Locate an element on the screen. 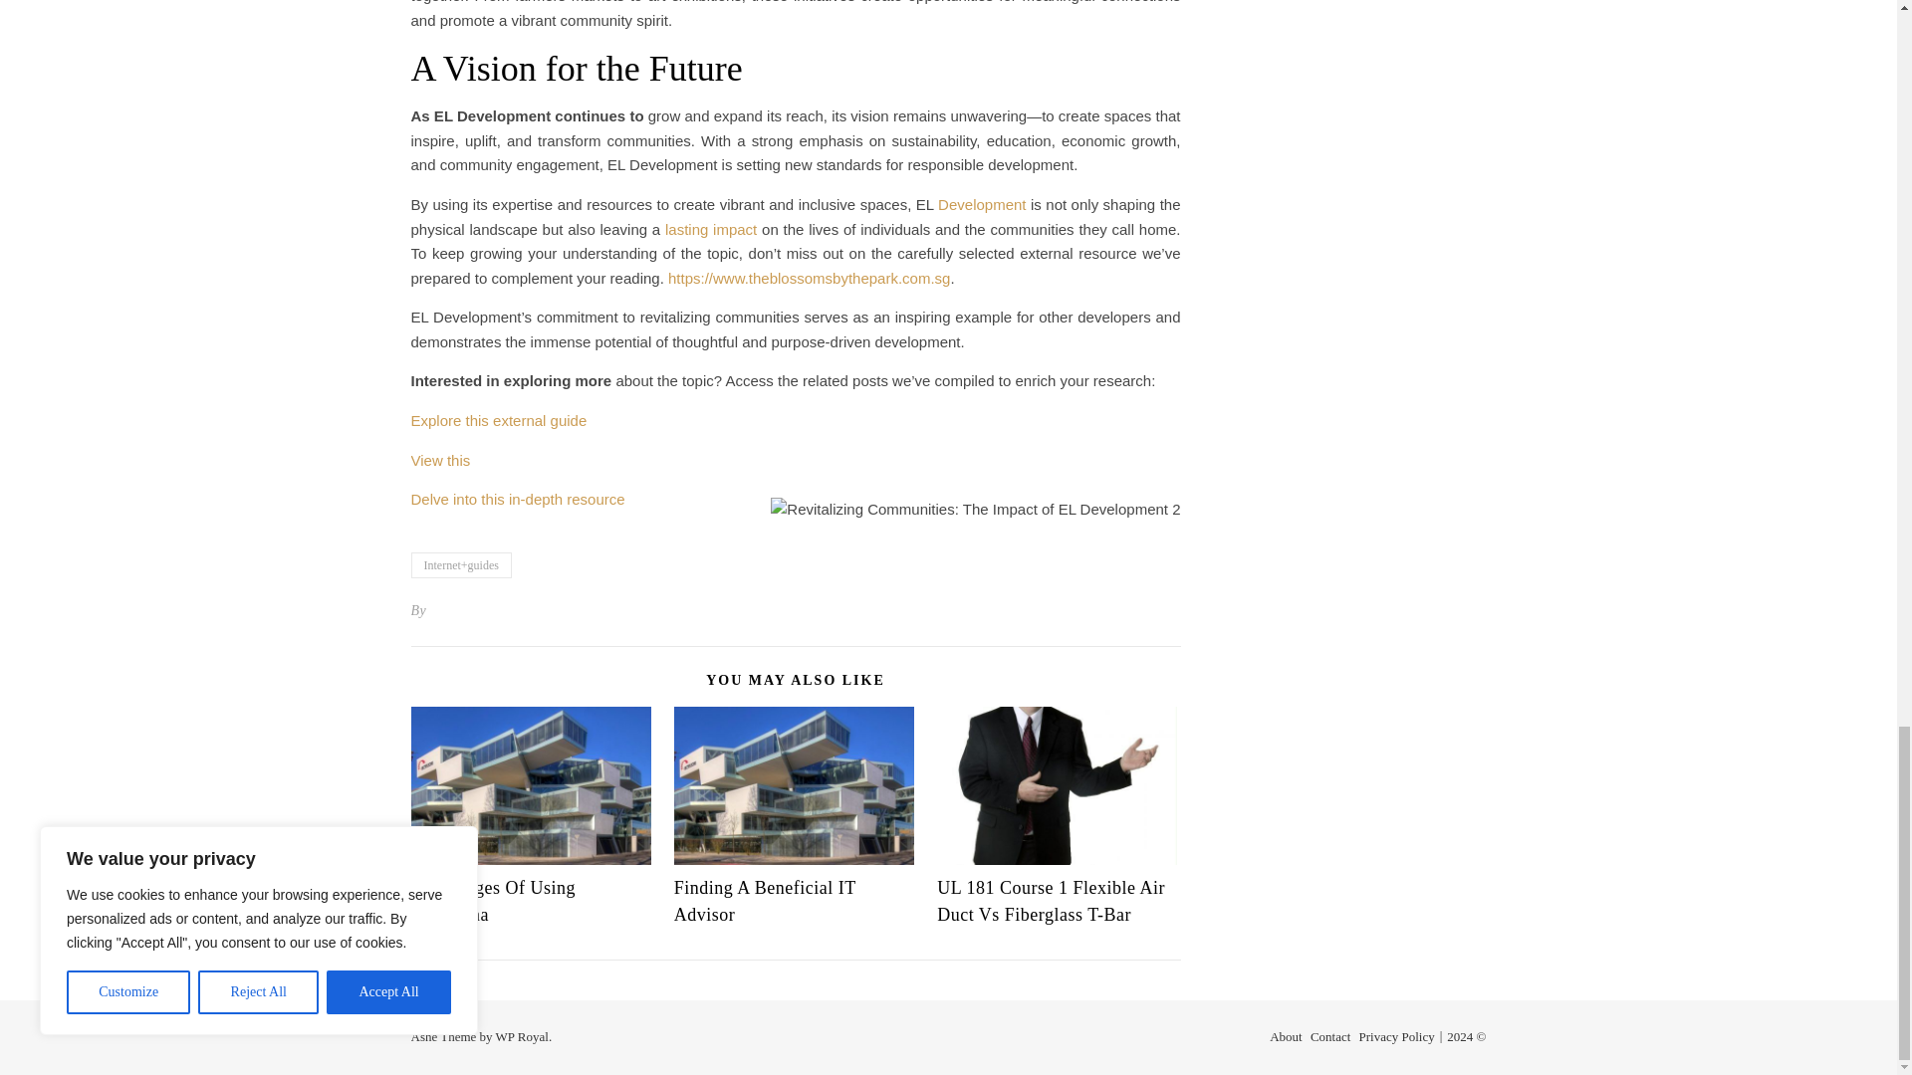 Image resolution: width=1912 pixels, height=1075 pixels. Development is located at coordinates (982, 203).